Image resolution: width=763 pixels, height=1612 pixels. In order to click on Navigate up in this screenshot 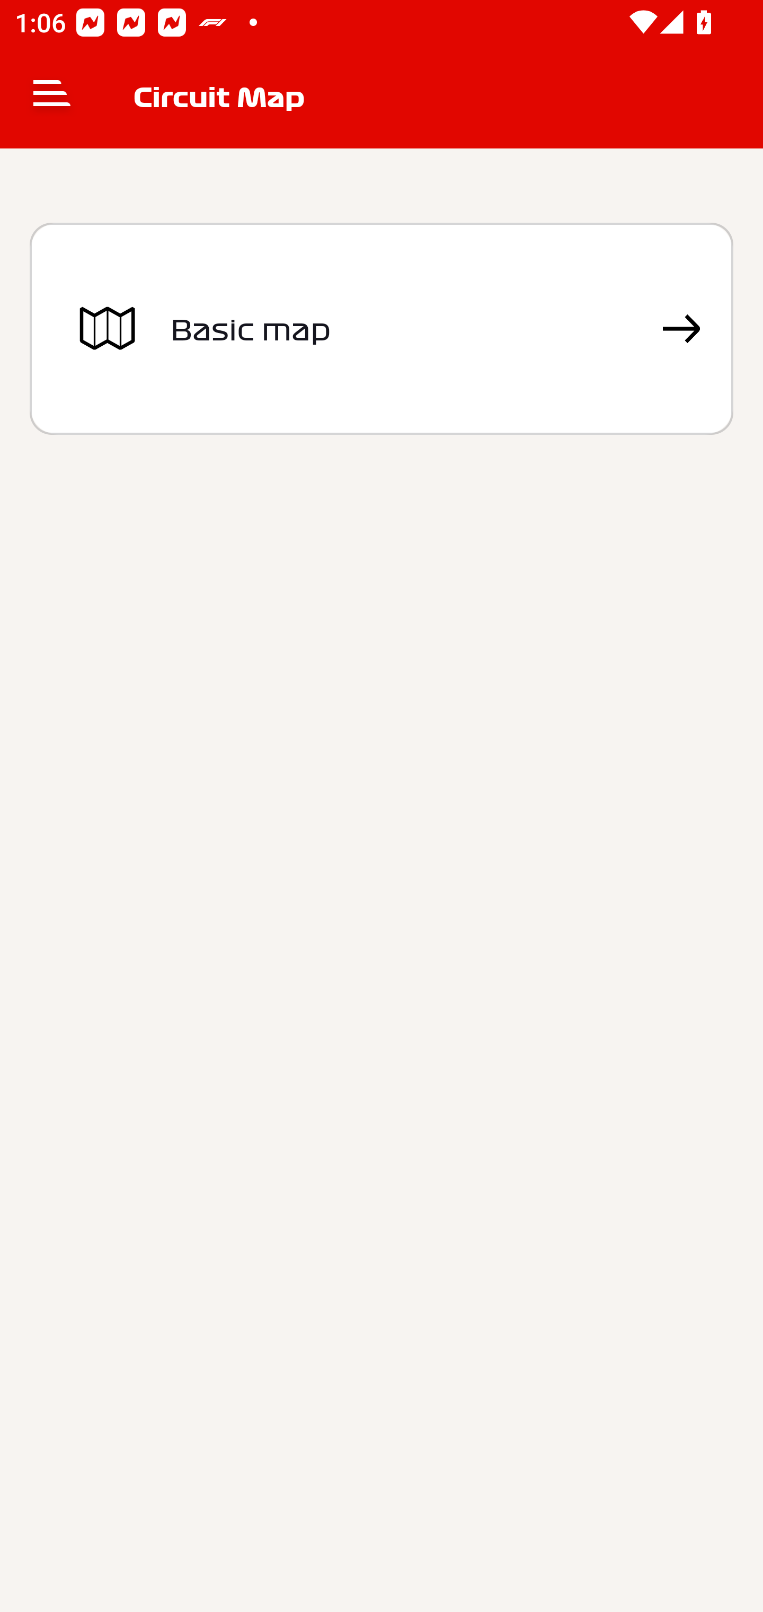, I will do `click(52, 97)`.